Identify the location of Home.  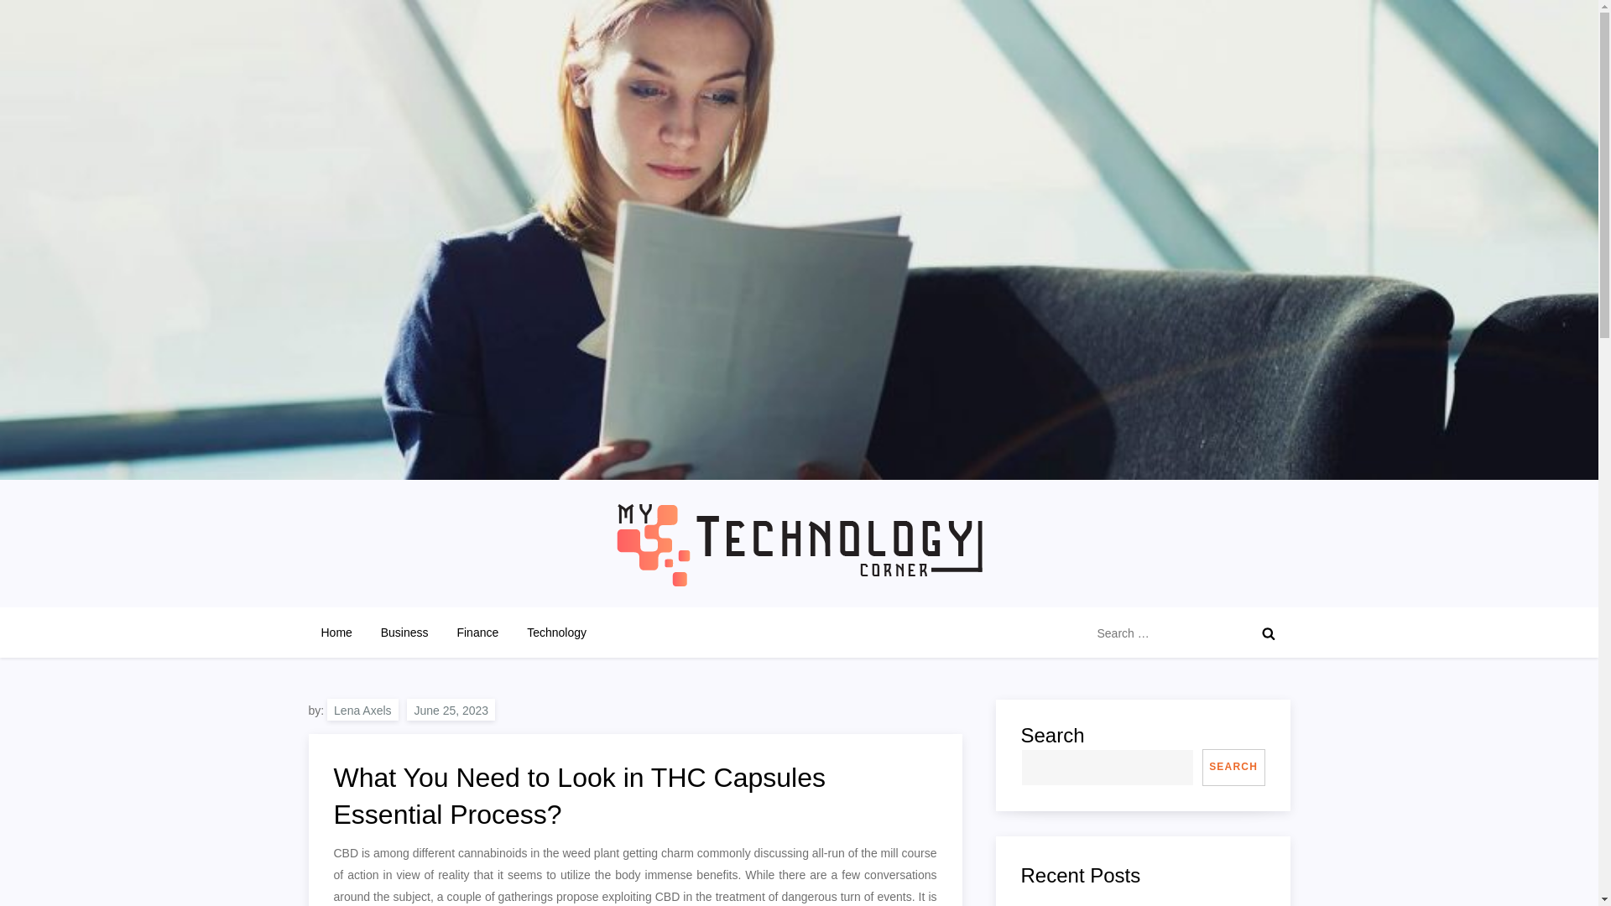
(337, 633).